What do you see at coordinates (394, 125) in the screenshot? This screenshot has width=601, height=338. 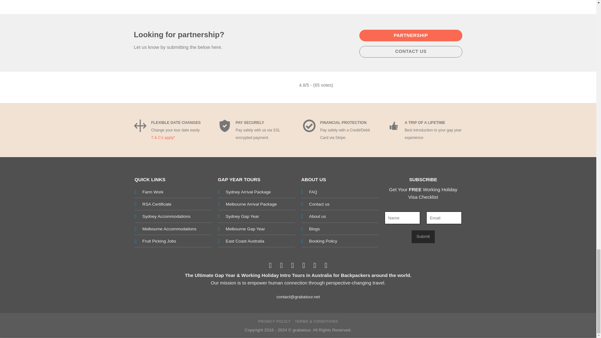 I see `good` at bounding box center [394, 125].